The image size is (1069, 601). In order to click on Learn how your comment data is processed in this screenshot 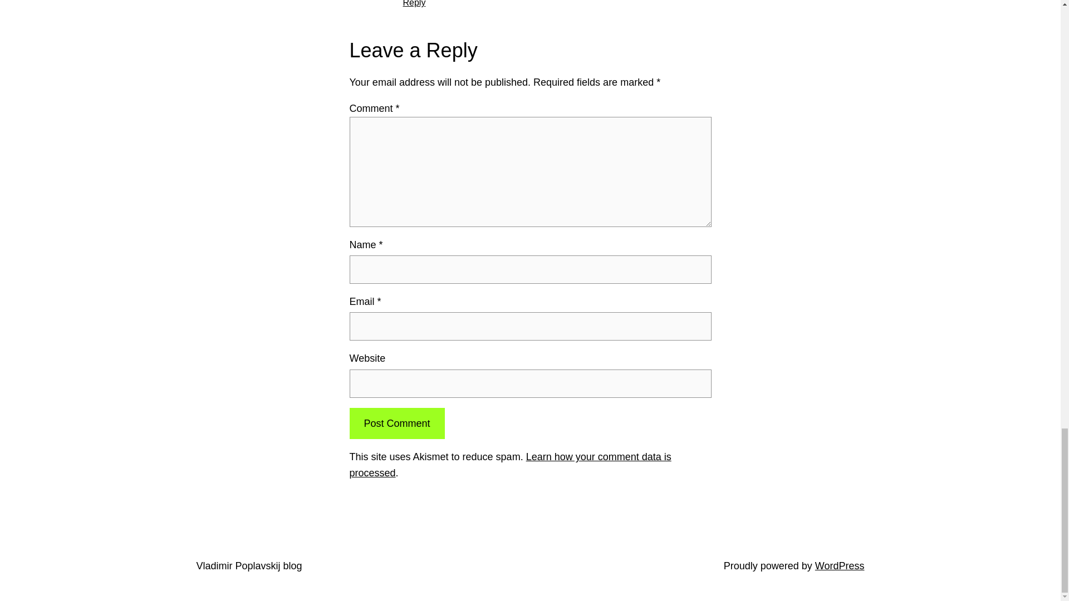, I will do `click(510, 465)`.